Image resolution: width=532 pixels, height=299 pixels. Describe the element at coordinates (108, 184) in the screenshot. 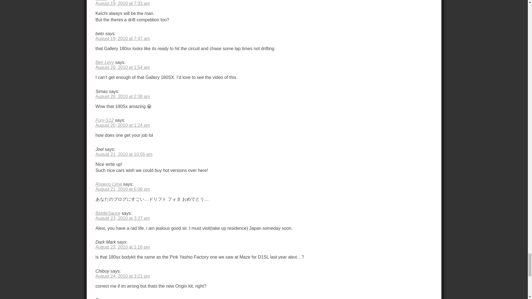

I see `Rogerio Lima` at that location.